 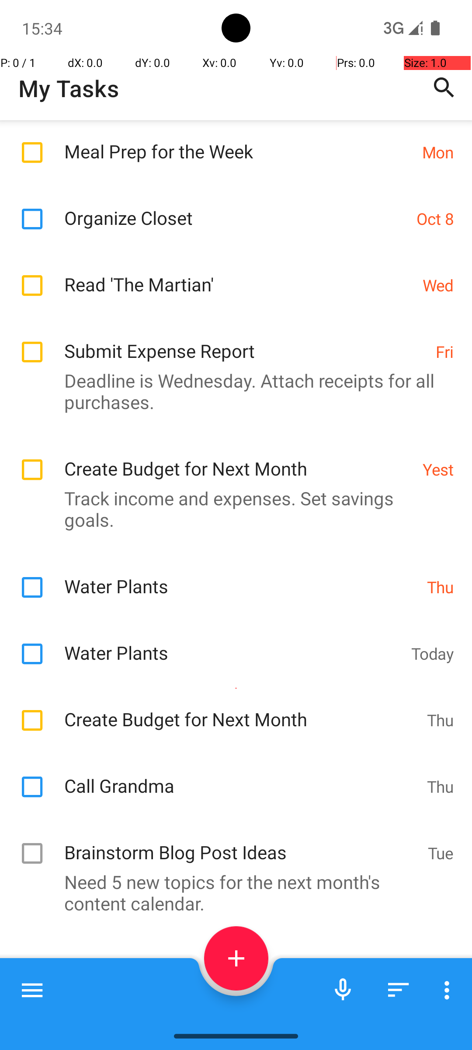 I want to click on Track income and expenses. Set savings goals., so click(x=232, y=509).